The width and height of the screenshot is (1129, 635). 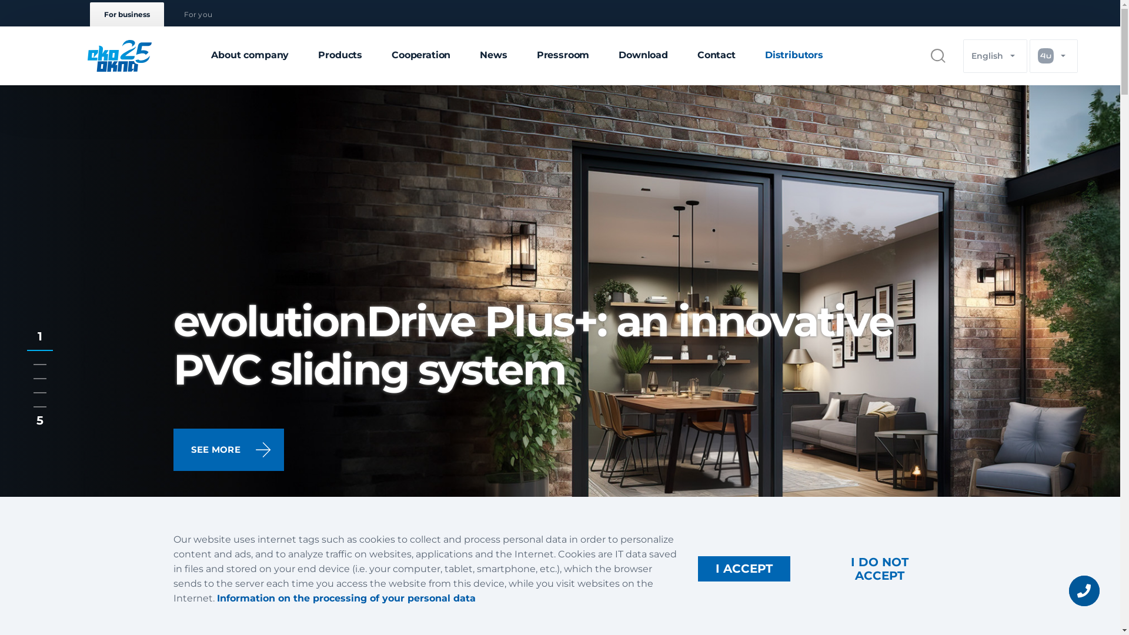 What do you see at coordinates (563, 56) in the screenshot?
I see `Pressroom` at bounding box center [563, 56].